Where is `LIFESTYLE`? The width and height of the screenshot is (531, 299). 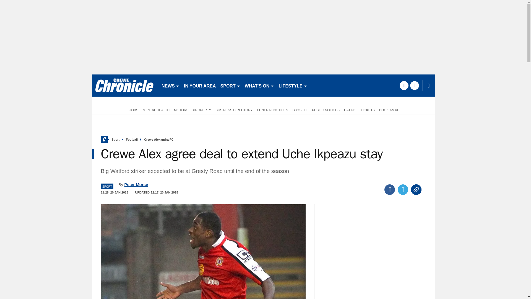
LIFESTYLE is located at coordinates (293, 85).